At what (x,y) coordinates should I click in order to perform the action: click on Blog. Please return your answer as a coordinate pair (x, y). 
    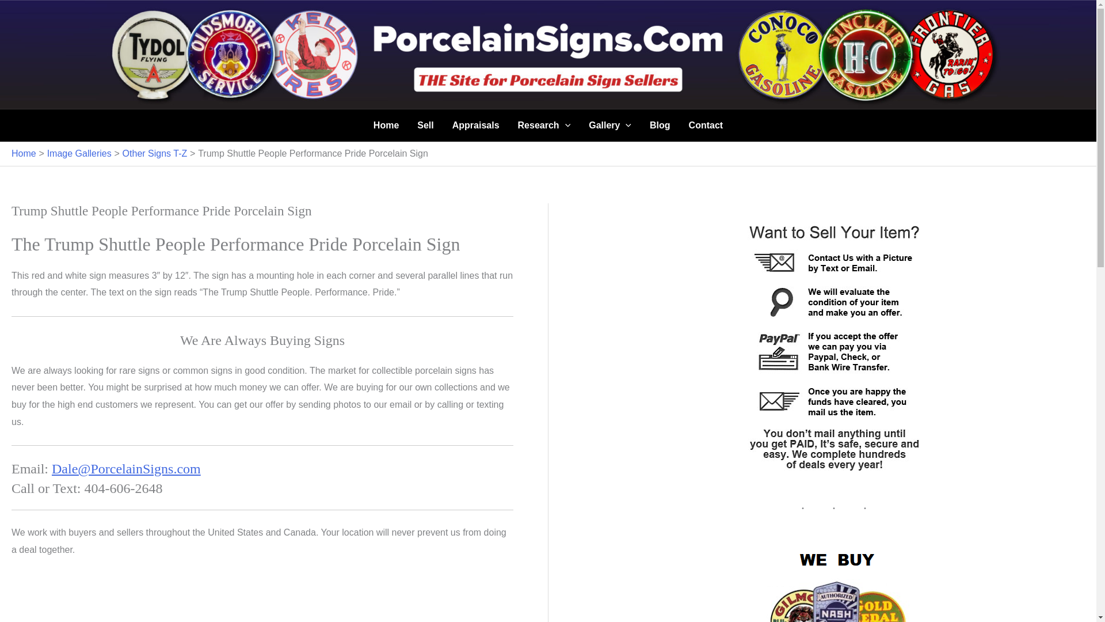
    Looking at the image, I should click on (660, 126).